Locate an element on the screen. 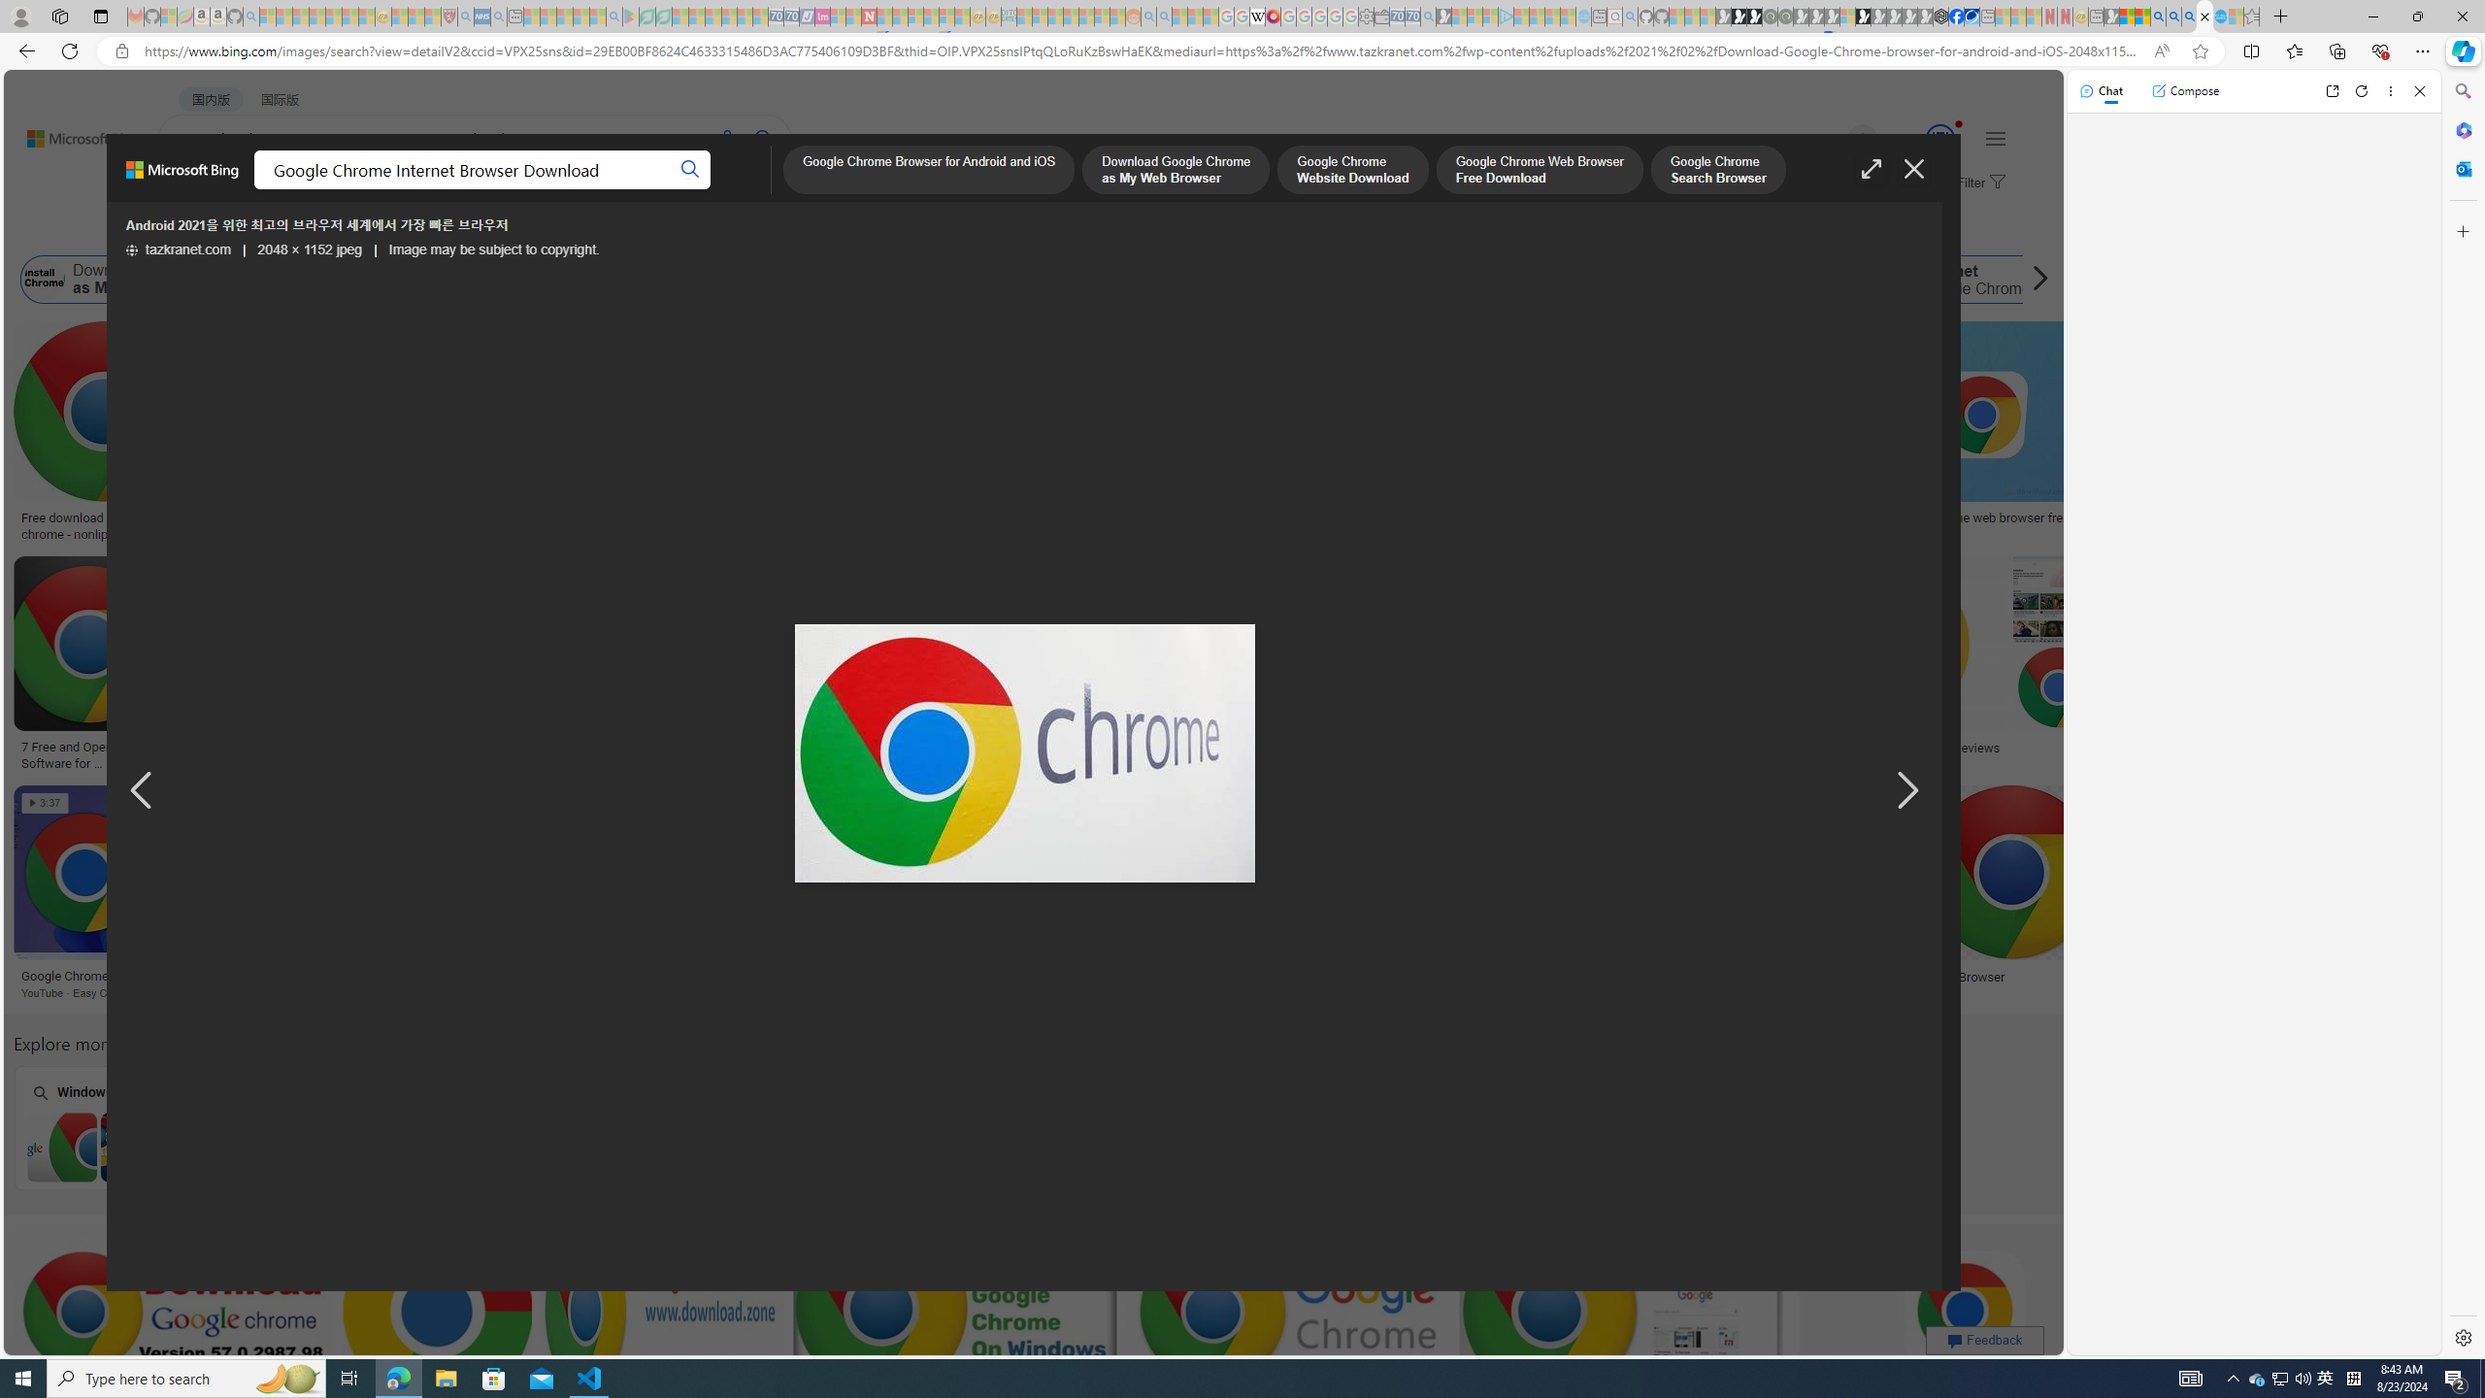 This screenshot has height=1398, width=2485. 7 Free and Open Source Software for Windows PC | HubPages is located at coordinates (87, 753).